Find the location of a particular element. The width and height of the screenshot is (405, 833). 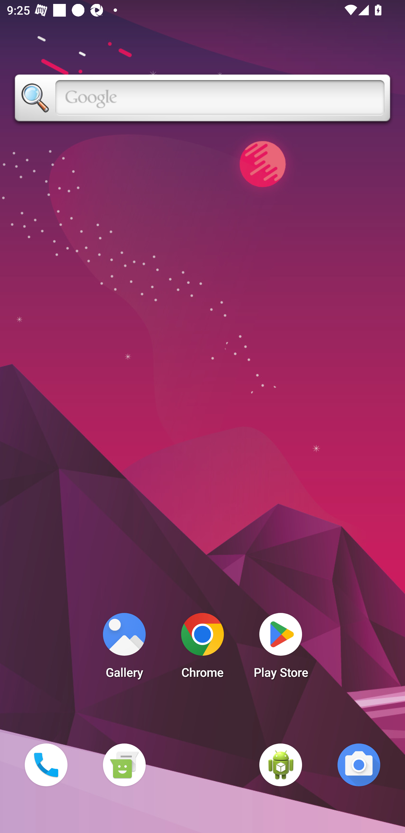

WebView Browser Tester is located at coordinates (281, 765).